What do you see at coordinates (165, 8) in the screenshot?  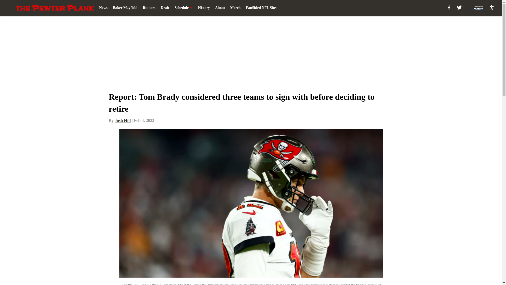 I see `Draft` at bounding box center [165, 8].